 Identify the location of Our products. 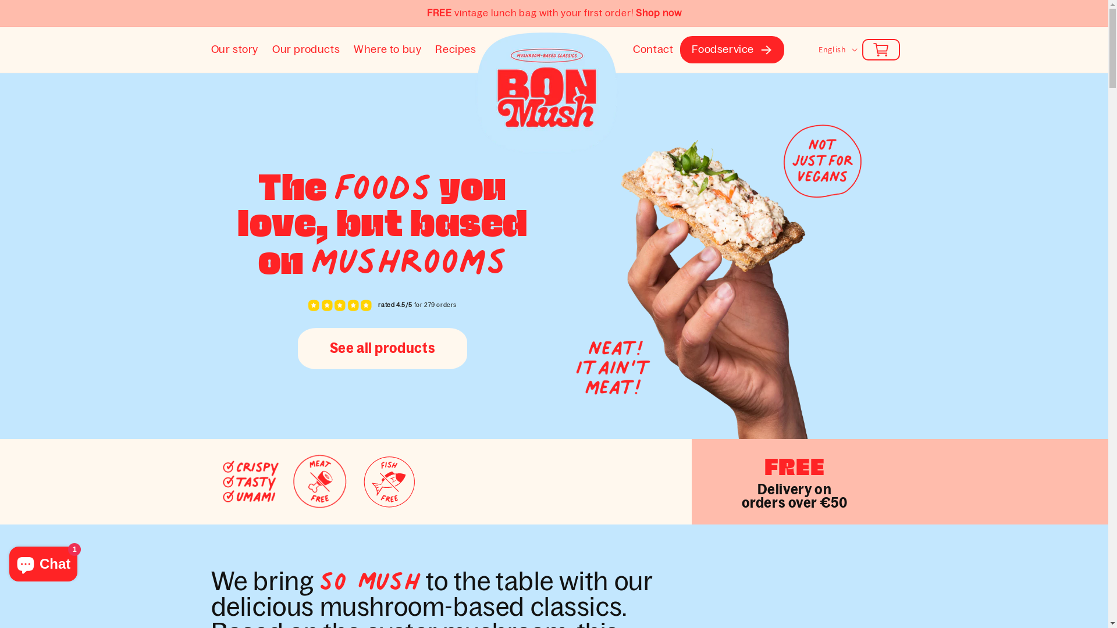
(306, 50).